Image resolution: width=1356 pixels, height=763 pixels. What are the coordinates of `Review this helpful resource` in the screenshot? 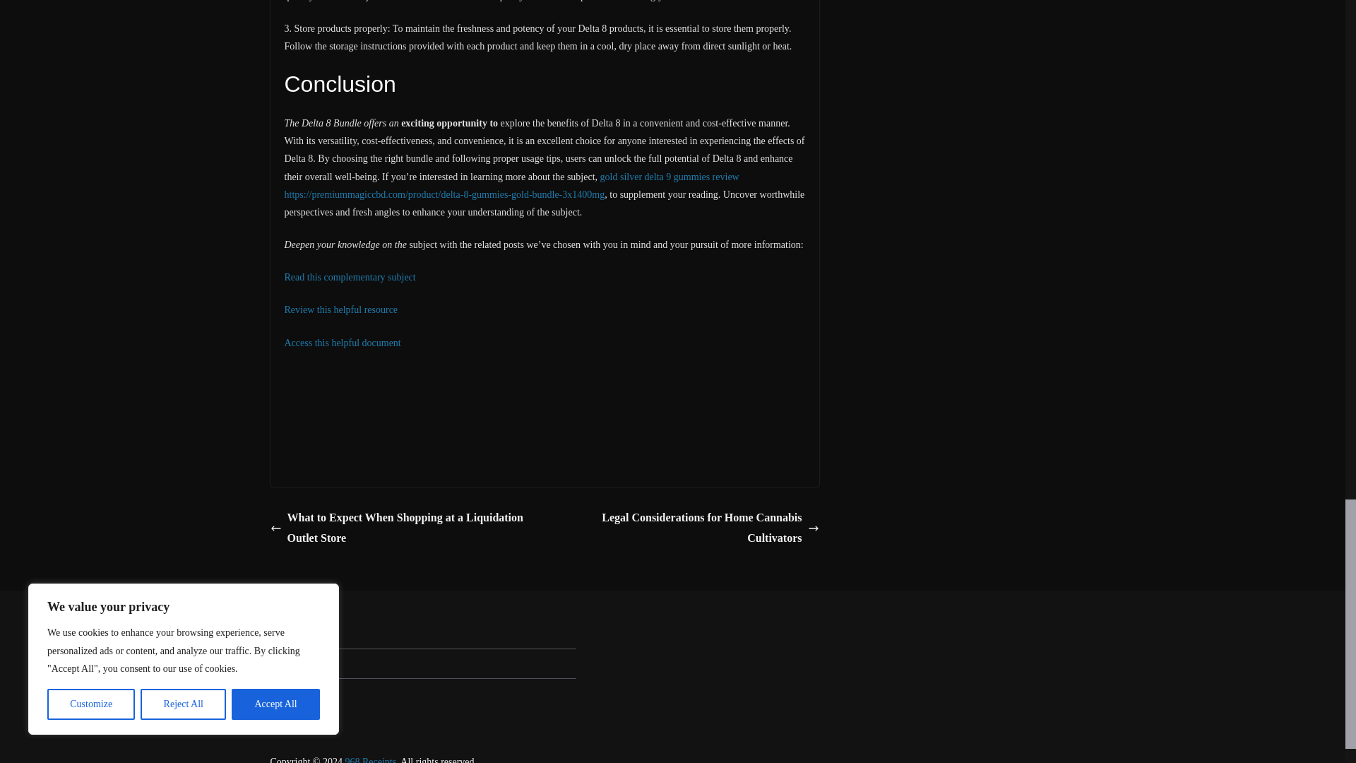 It's located at (340, 309).